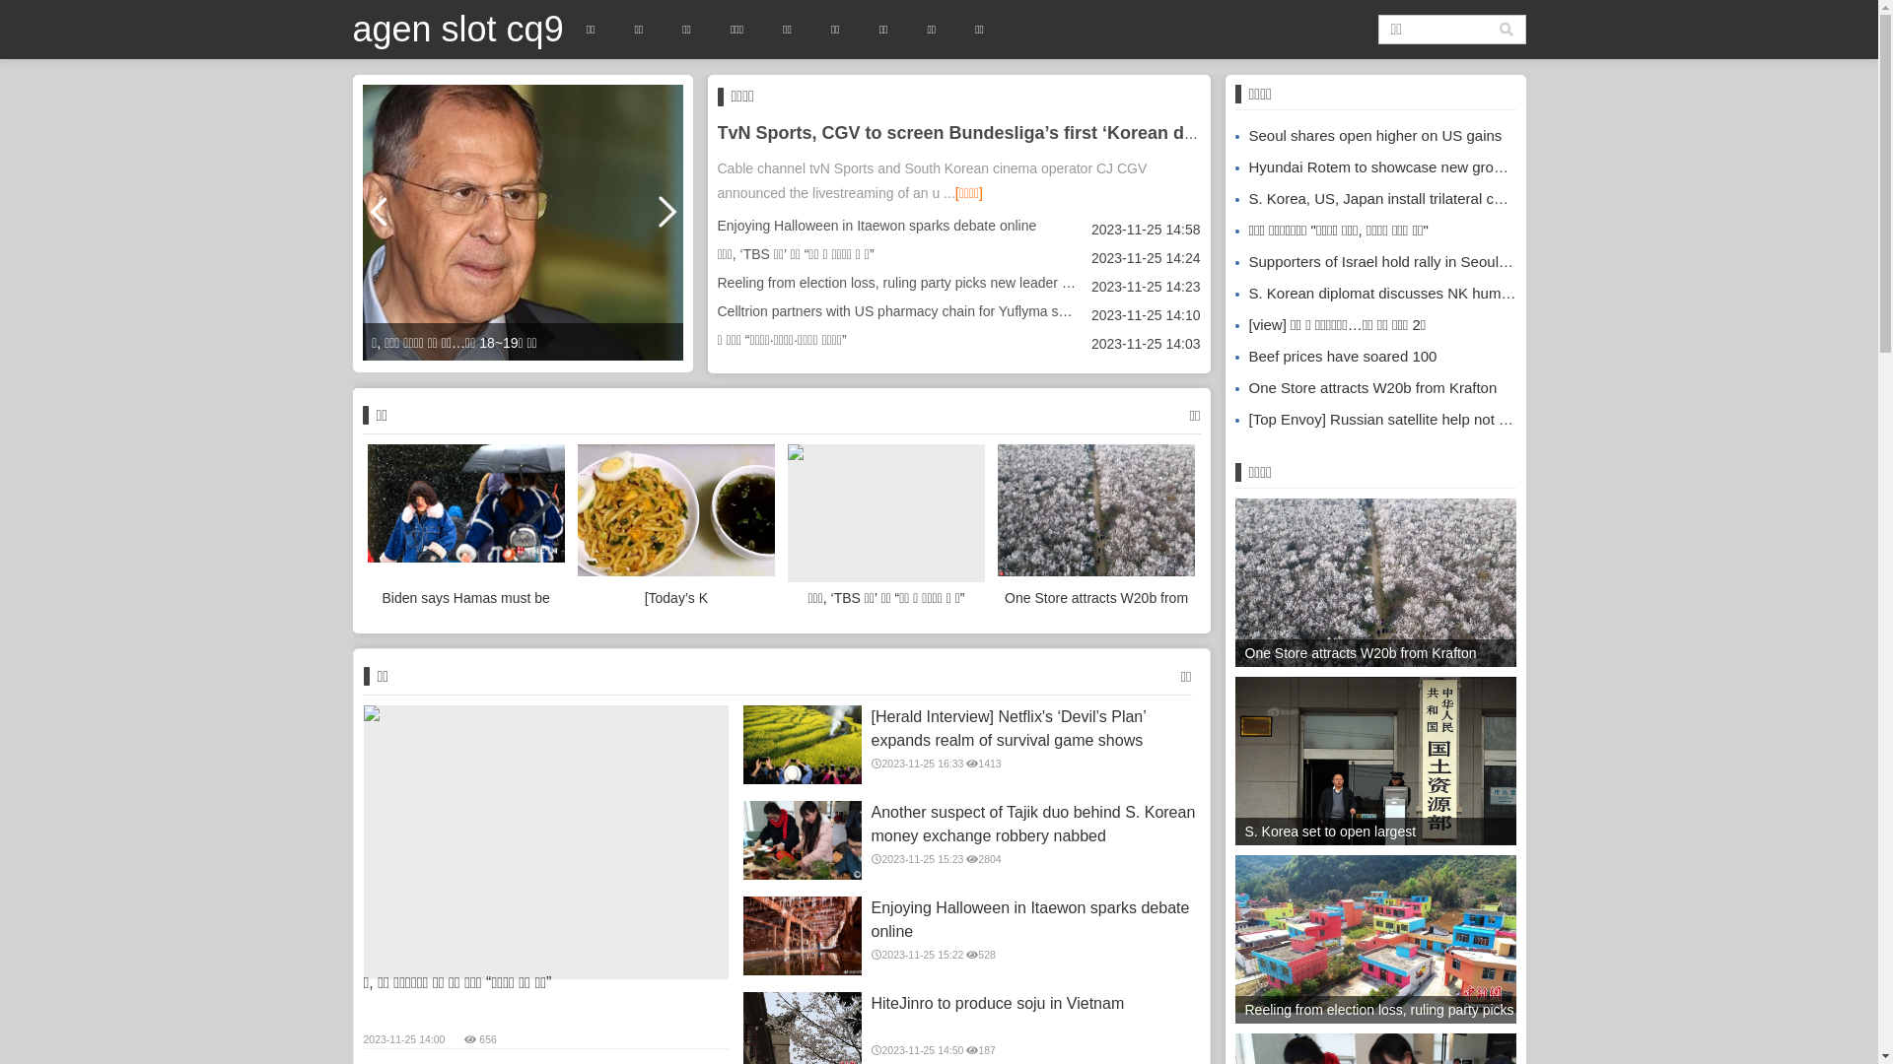 The image size is (1893, 1064). What do you see at coordinates (1034, 920) in the screenshot?
I see `Enjoying Halloween in Itaewon sparks debate online` at bounding box center [1034, 920].